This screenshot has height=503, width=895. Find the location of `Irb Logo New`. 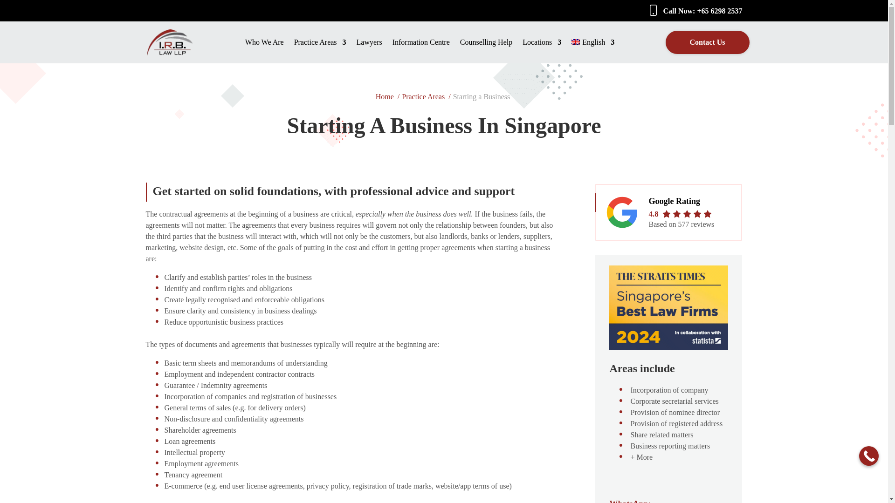

Irb Logo New is located at coordinates (169, 53).